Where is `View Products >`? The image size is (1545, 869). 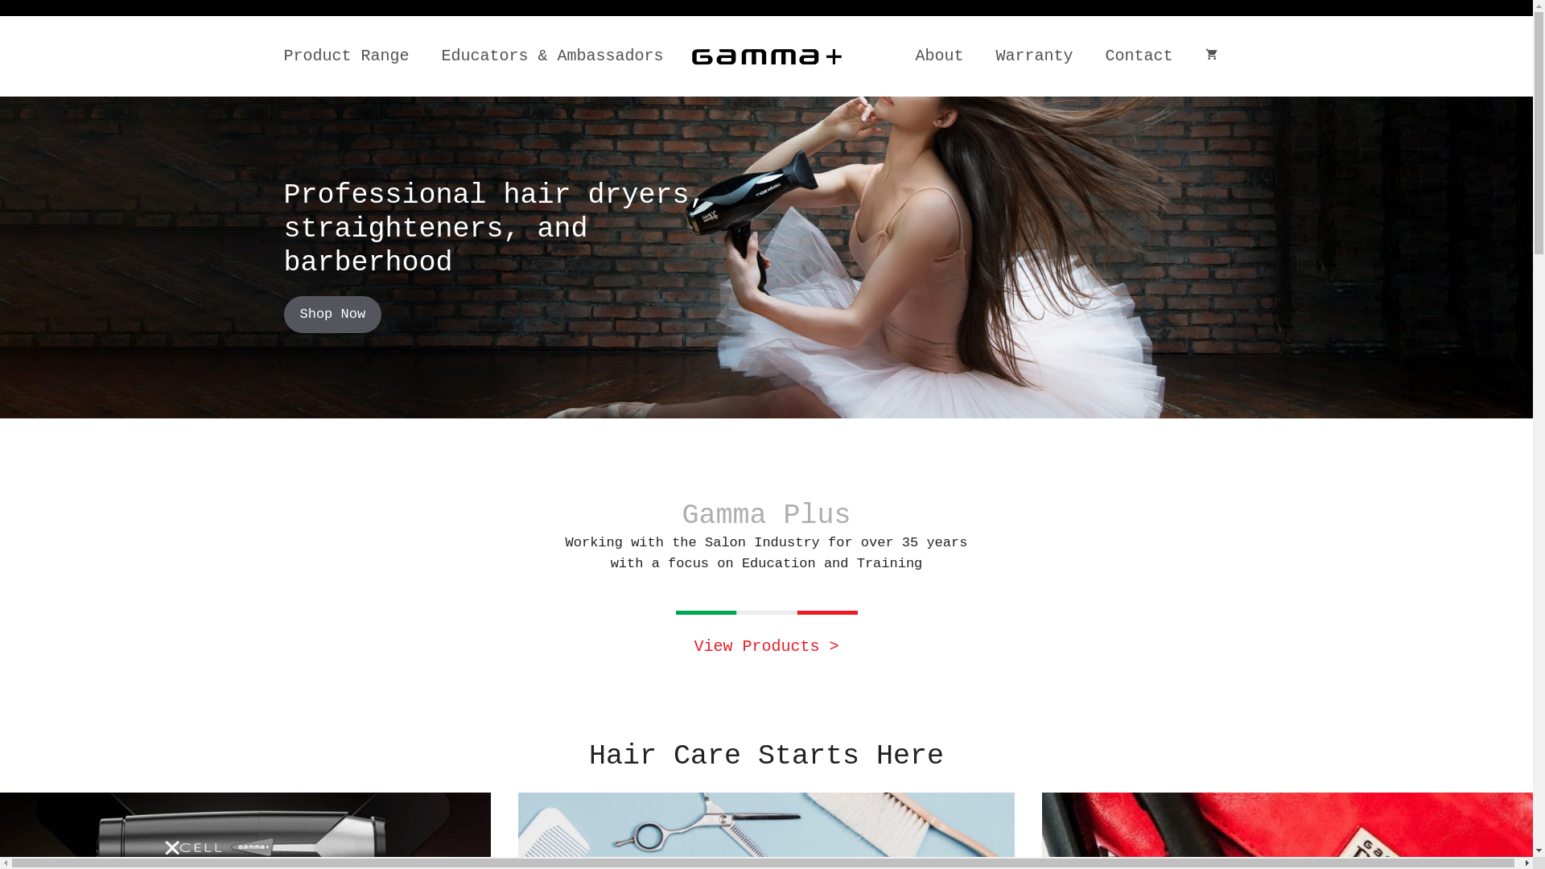 View Products > is located at coordinates (766, 647).